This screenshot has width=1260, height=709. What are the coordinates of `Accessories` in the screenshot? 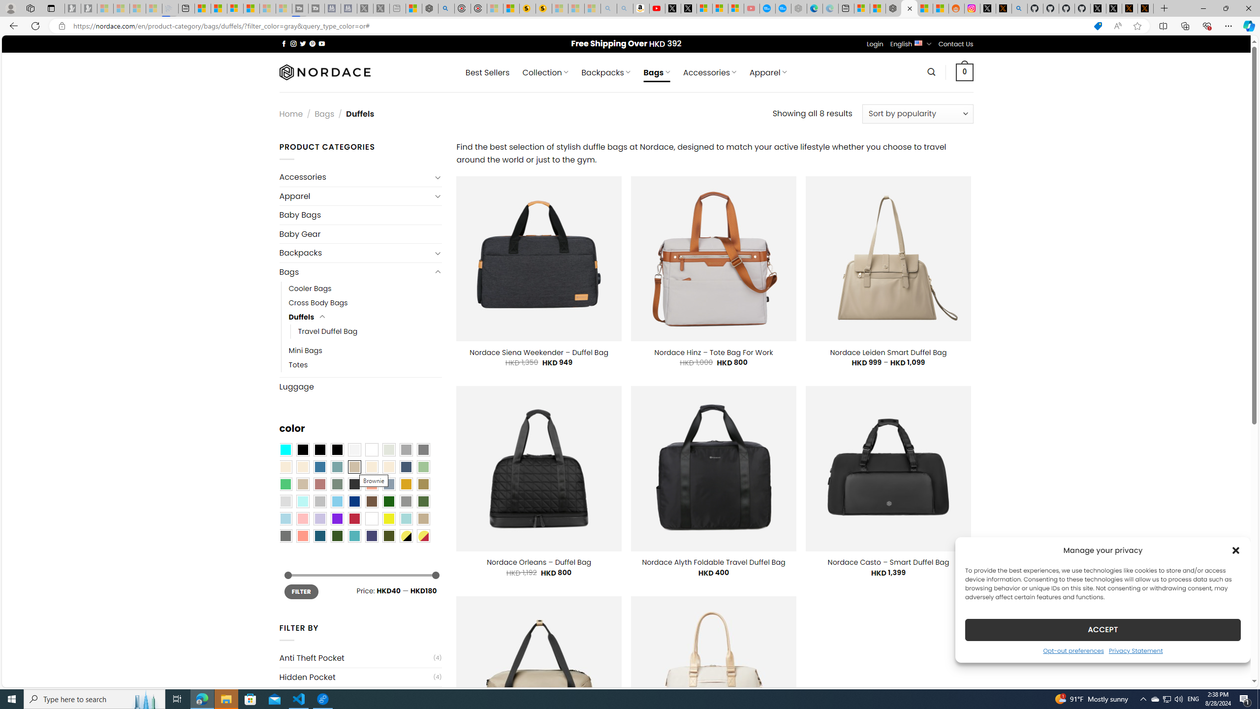 It's located at (355, 177).